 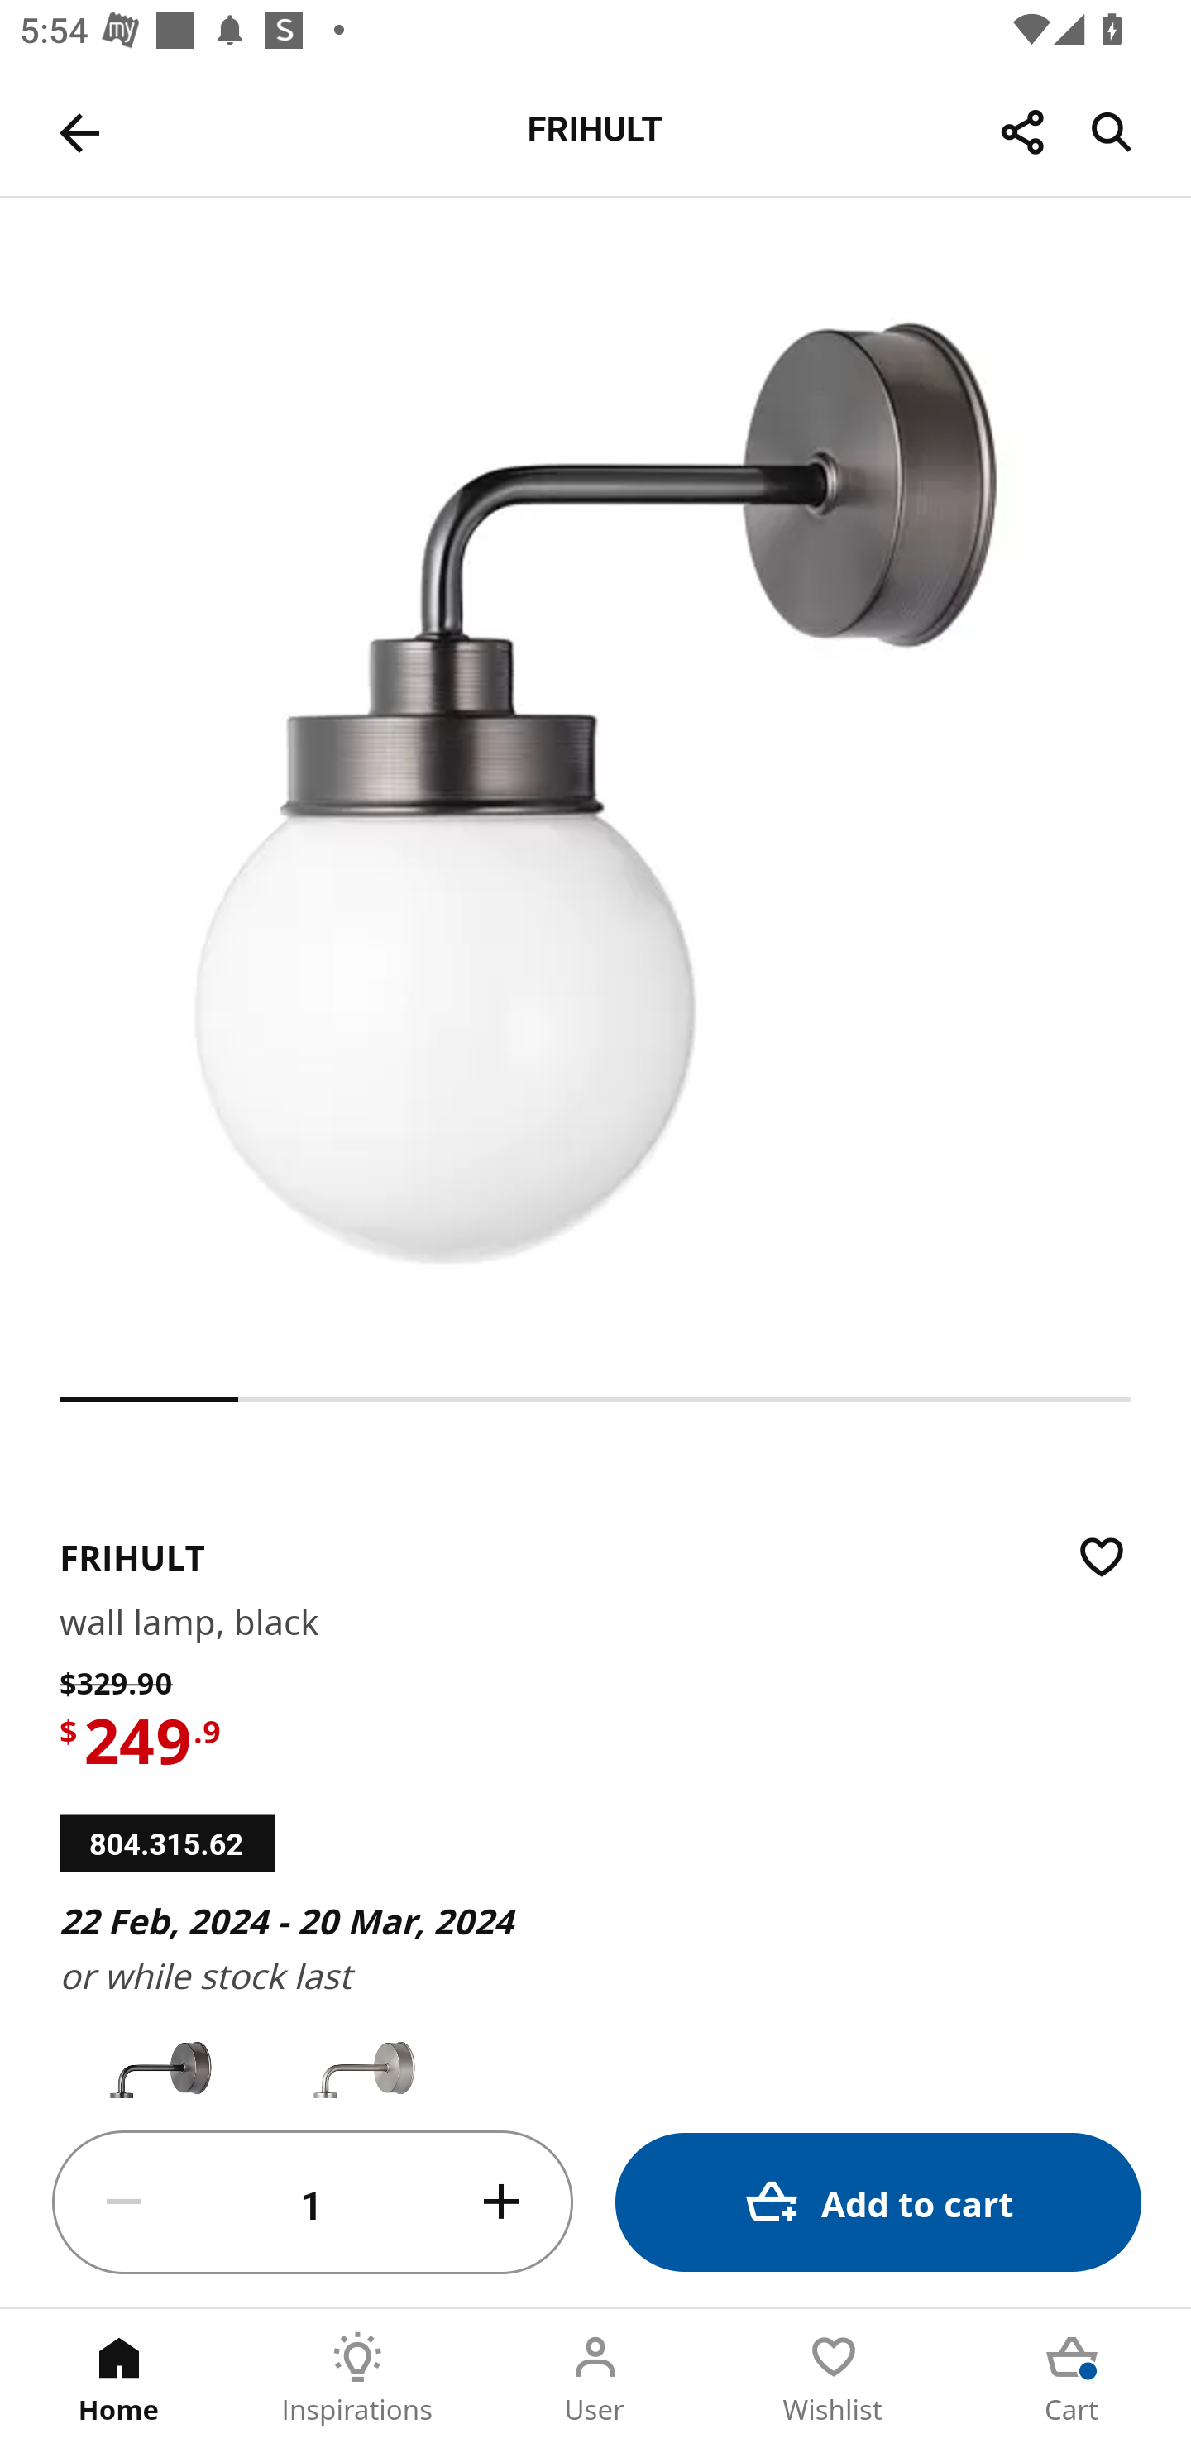 I want to click on Home
Tab 1 of 5, so click(x=119, y=2379).